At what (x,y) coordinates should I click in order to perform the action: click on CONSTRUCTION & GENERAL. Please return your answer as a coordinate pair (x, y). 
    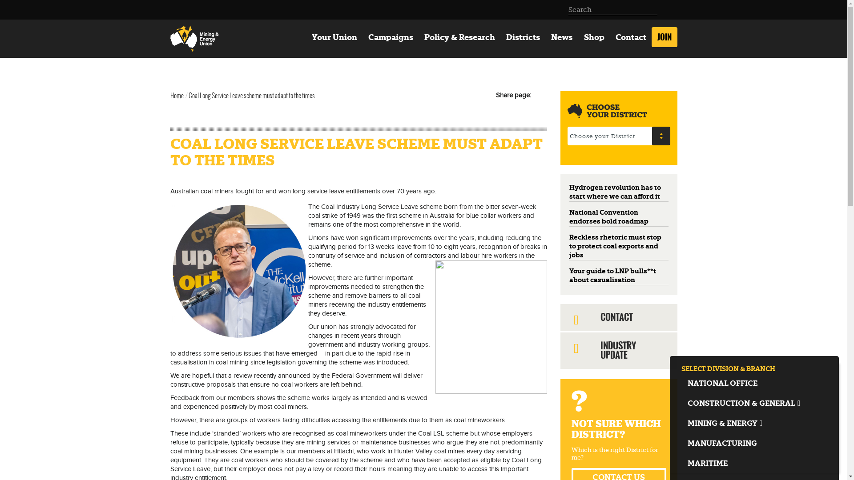
    Looking at the image, I should click on (754, 404).